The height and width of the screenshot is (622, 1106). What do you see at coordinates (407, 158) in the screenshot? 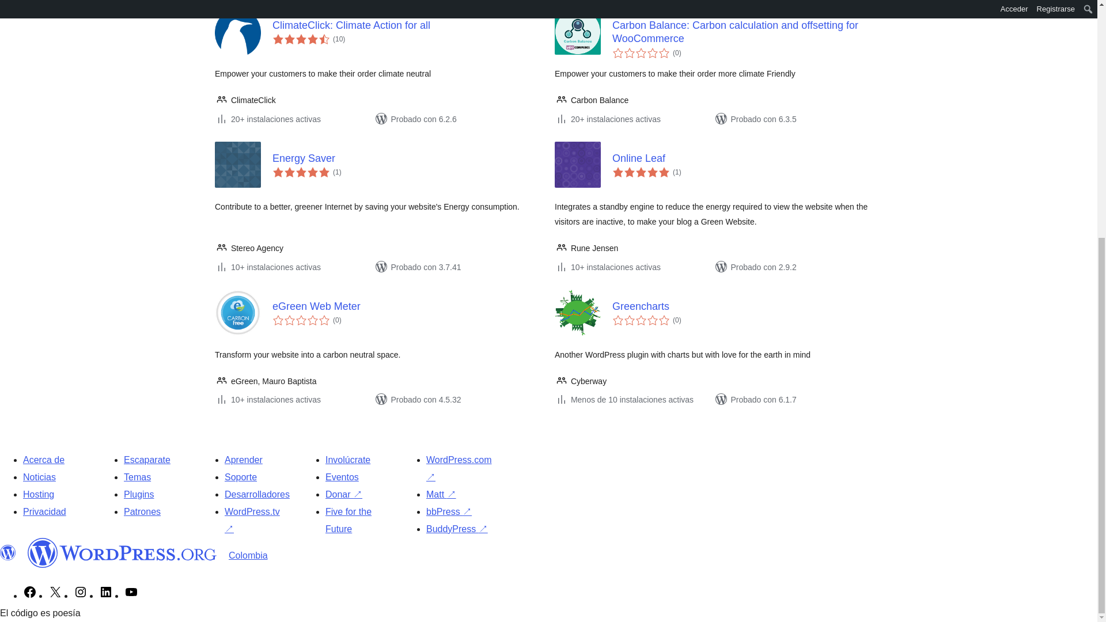
I see `Energy Saver` at bounding box center [407, 158].